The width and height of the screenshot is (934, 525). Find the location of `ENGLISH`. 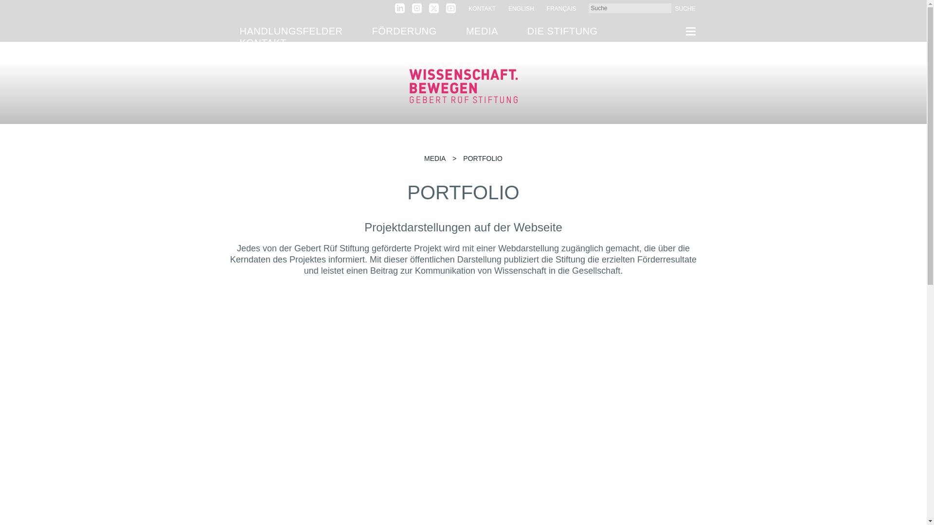

ENGLISH is located at coordinates (521, 8).